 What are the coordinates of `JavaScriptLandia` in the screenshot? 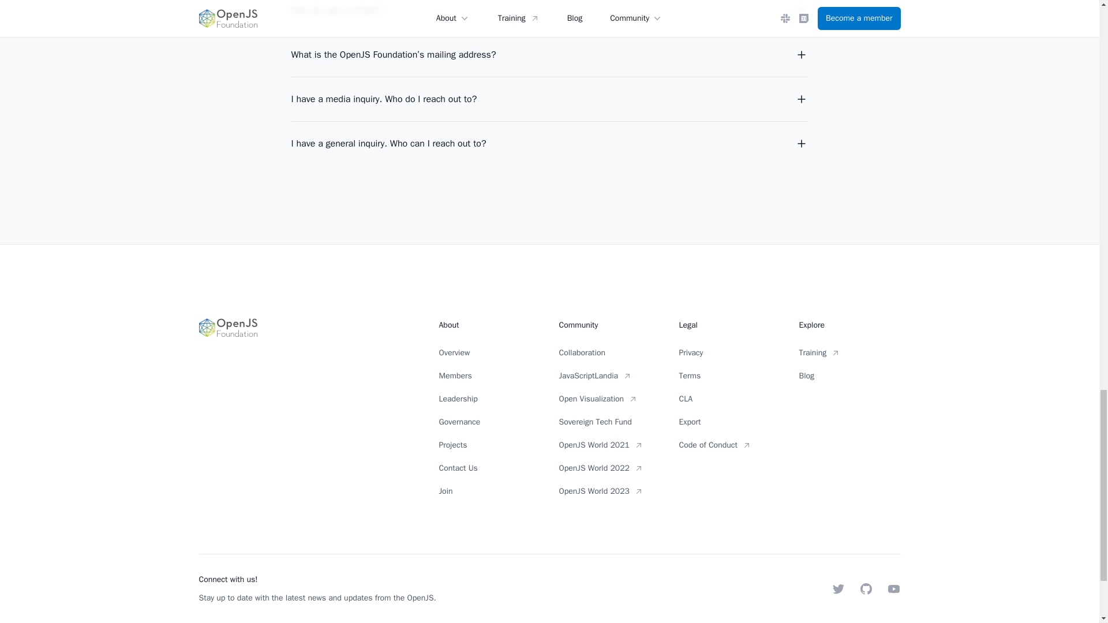 It's located at (609, 376).